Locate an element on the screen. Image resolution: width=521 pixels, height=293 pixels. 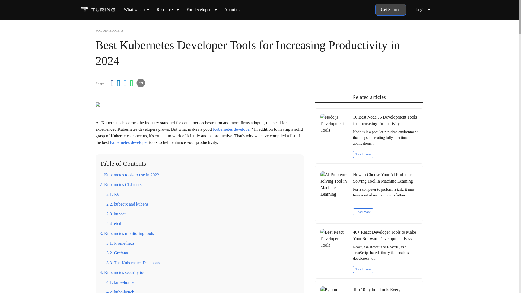
What we do is located at coordinates (134, 9).